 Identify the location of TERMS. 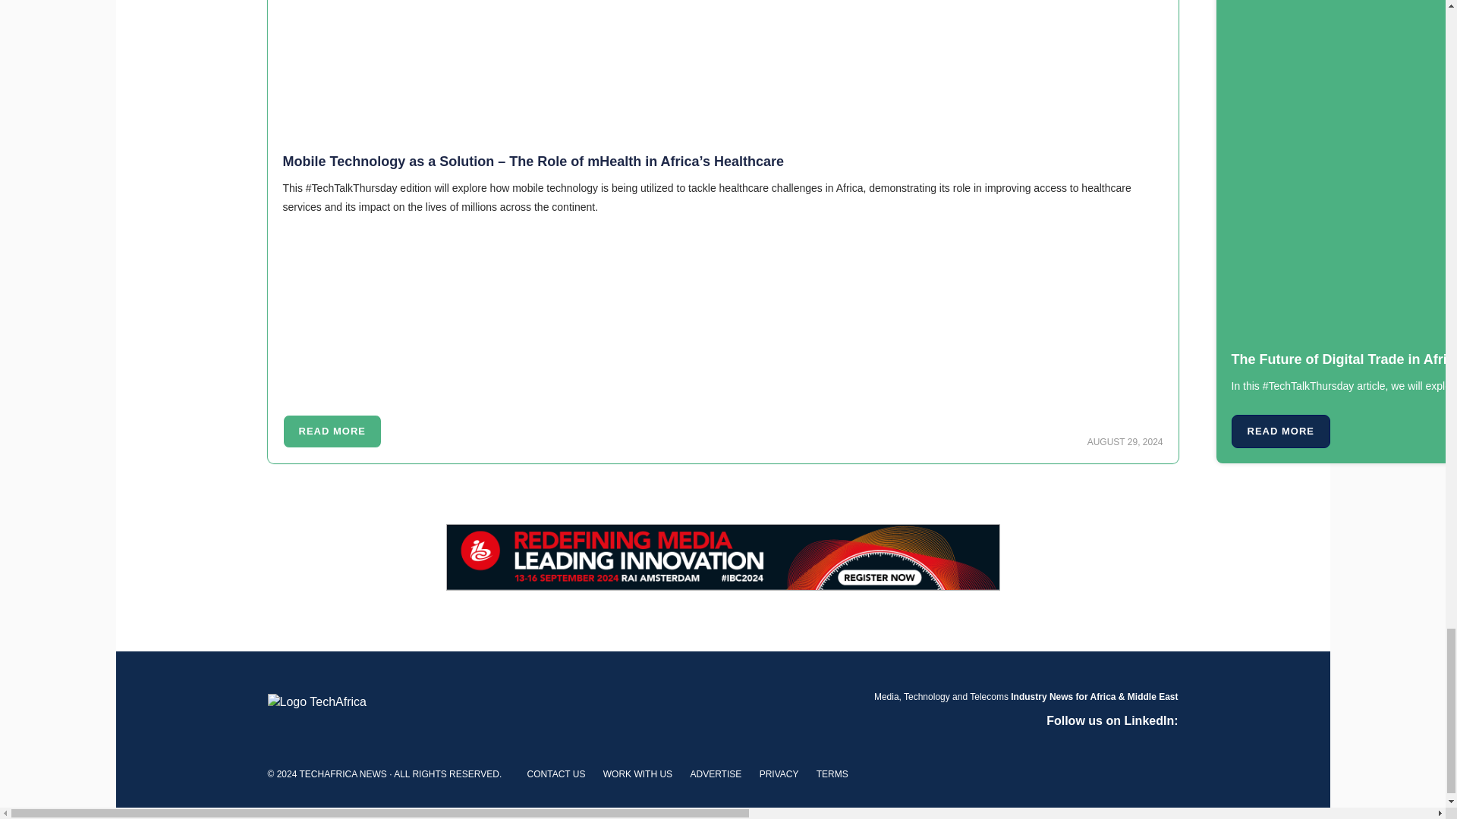
(832, 774).